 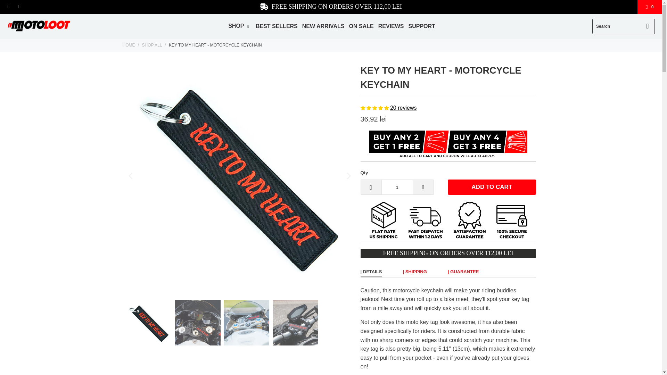 I want to click on Moto Loot on Facebook, so click(x=8, y=7).